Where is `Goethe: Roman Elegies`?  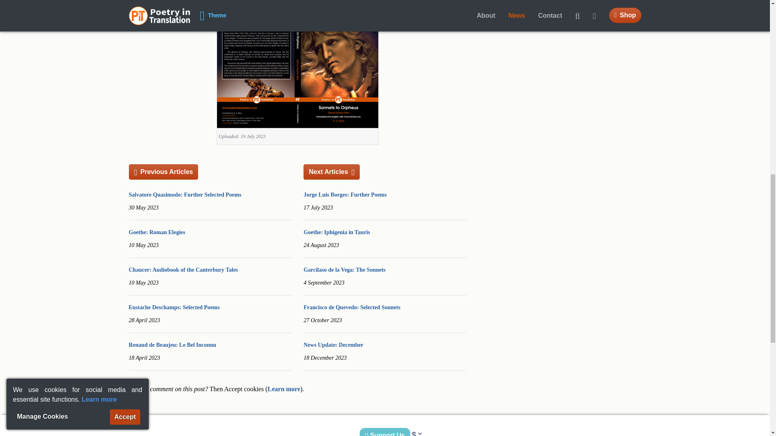 Goethe: Roman Elegies is located at coordinates (157, 233).